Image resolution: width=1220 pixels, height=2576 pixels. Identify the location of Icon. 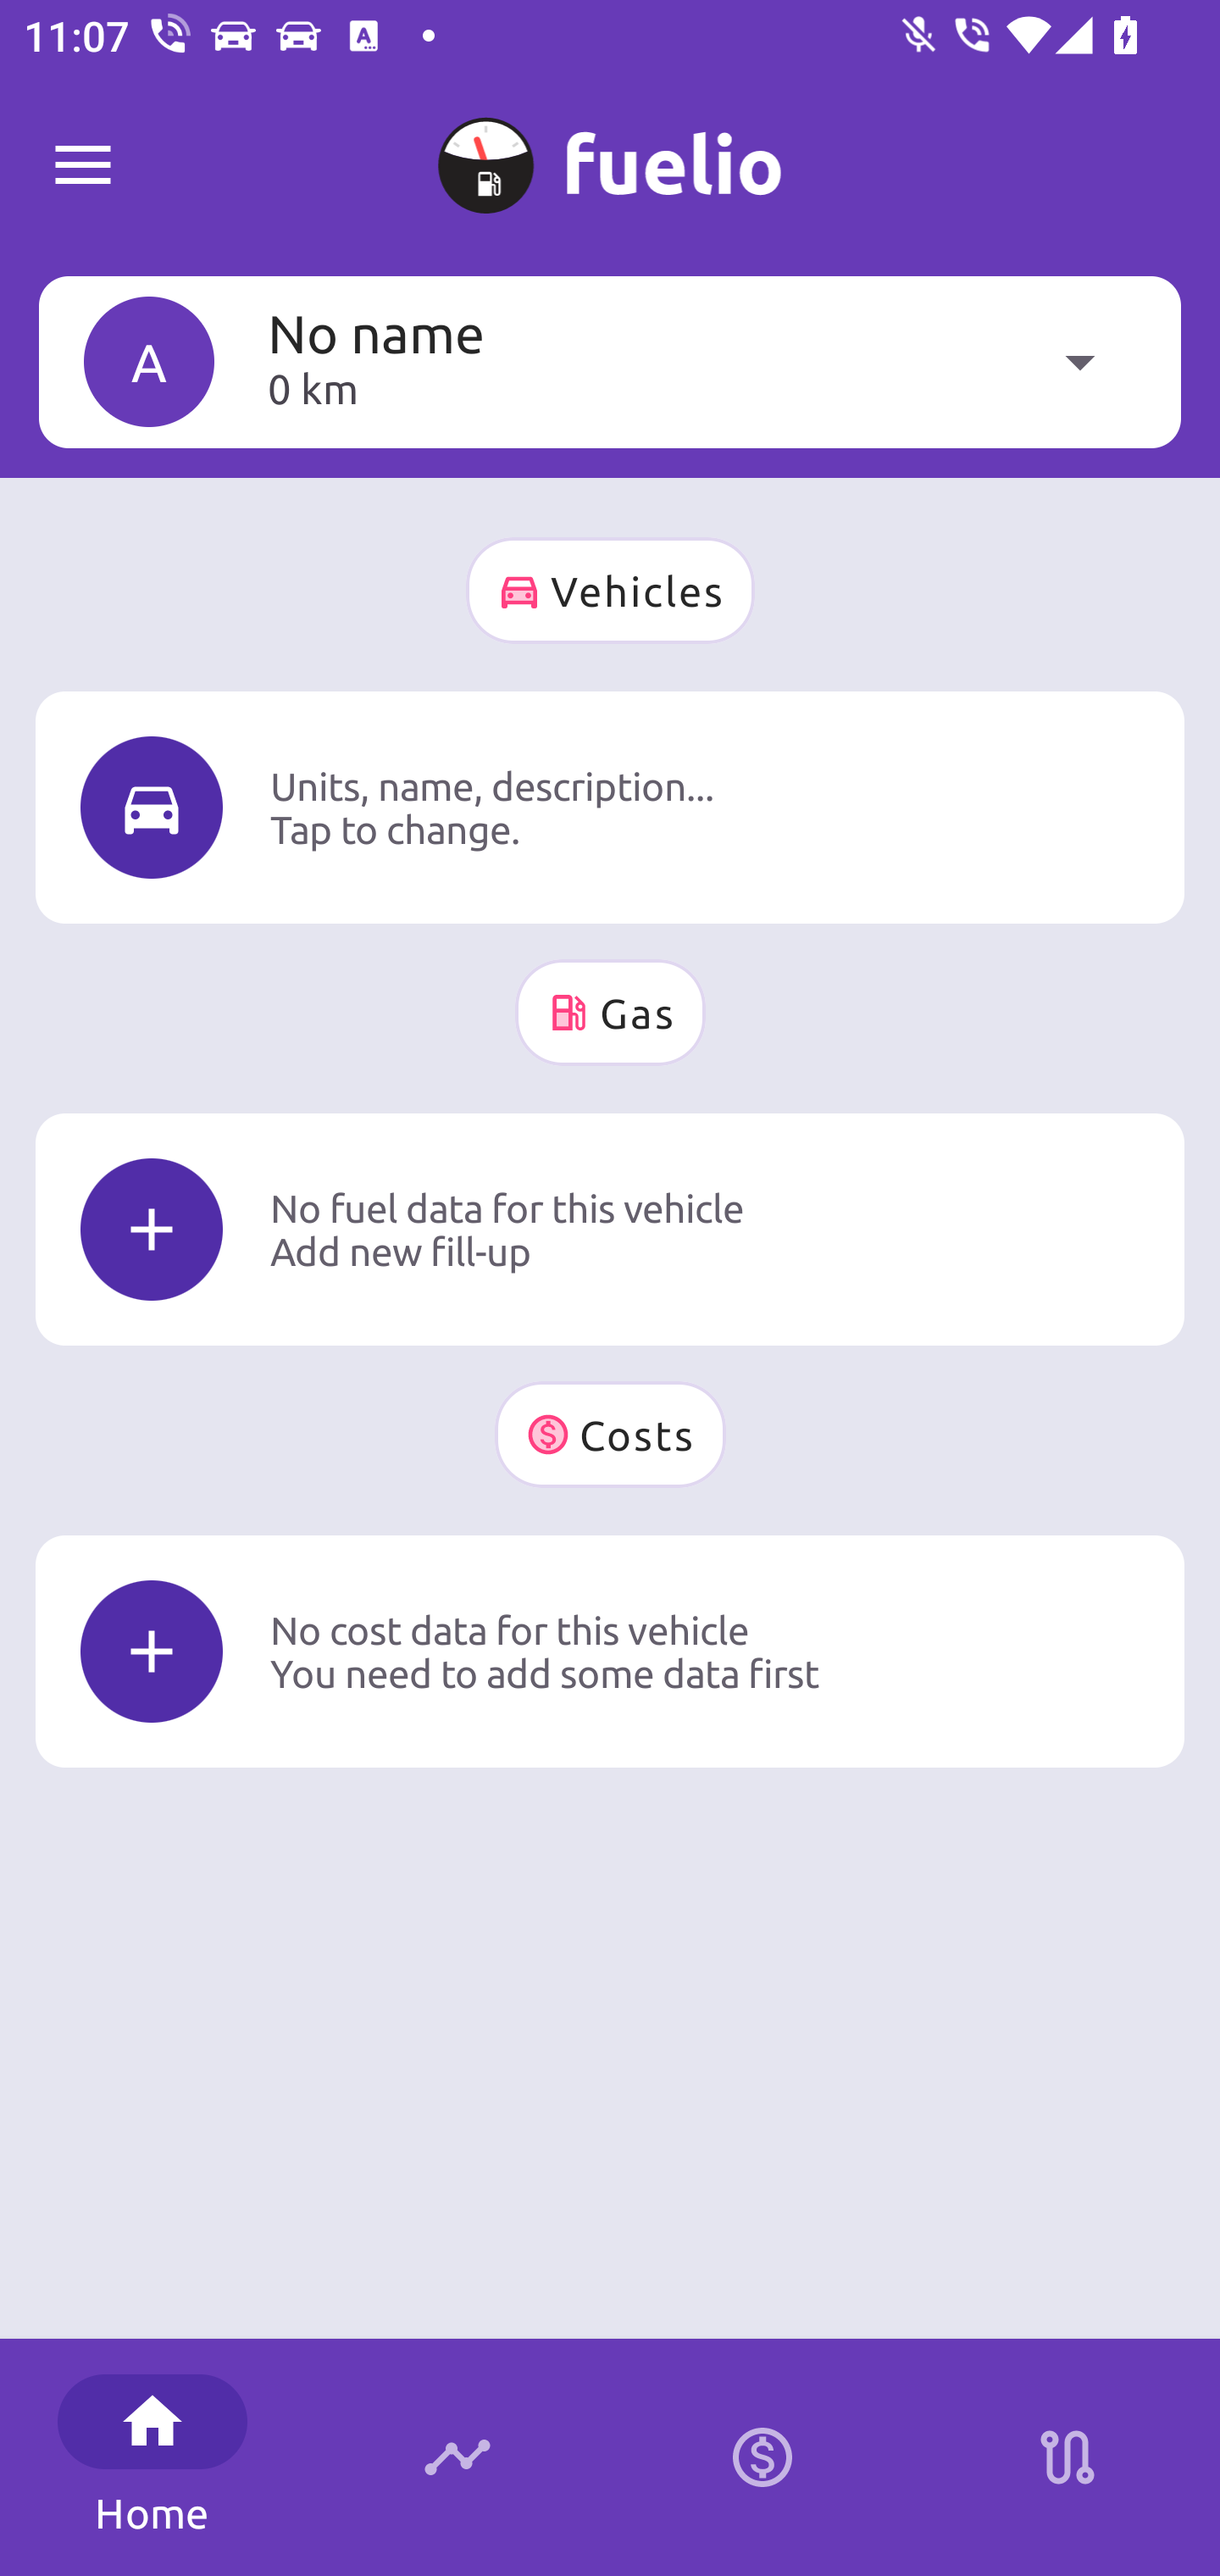
(152, 1230).